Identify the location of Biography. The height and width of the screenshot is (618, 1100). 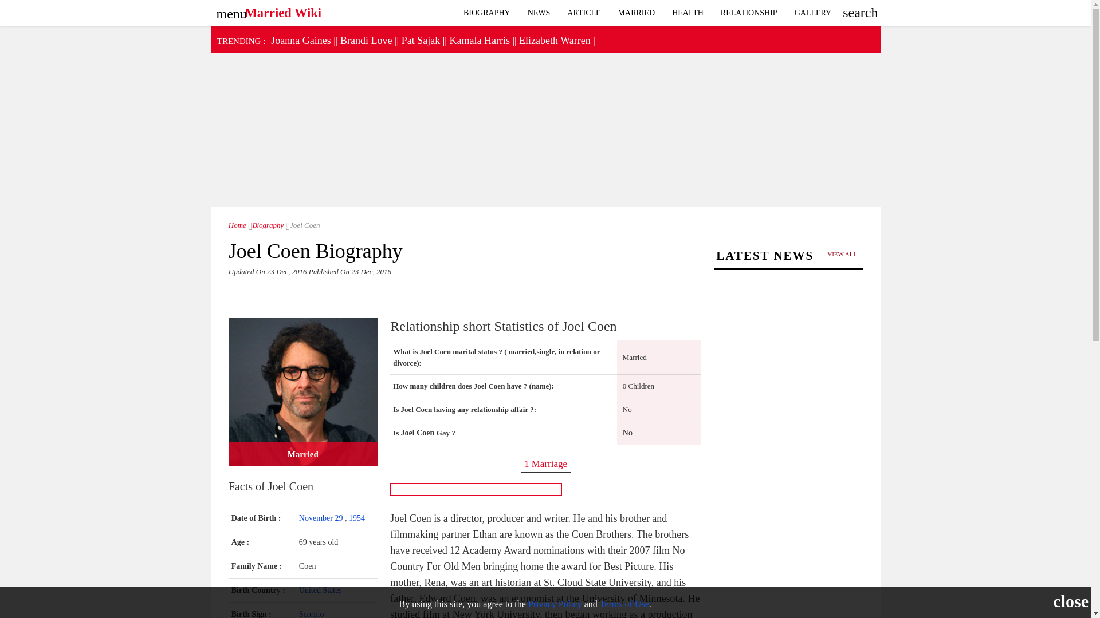
(487, 13).